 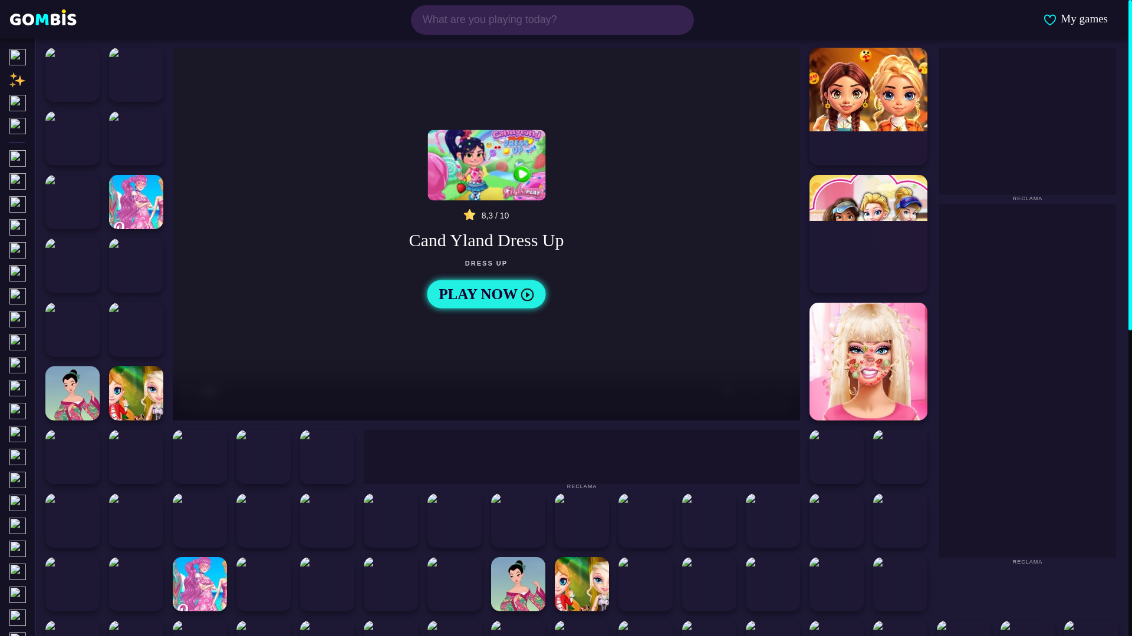 What do you see at coordinates (65, 634) in the screenshot?
I see `Board` at bounding box center [65, 634].